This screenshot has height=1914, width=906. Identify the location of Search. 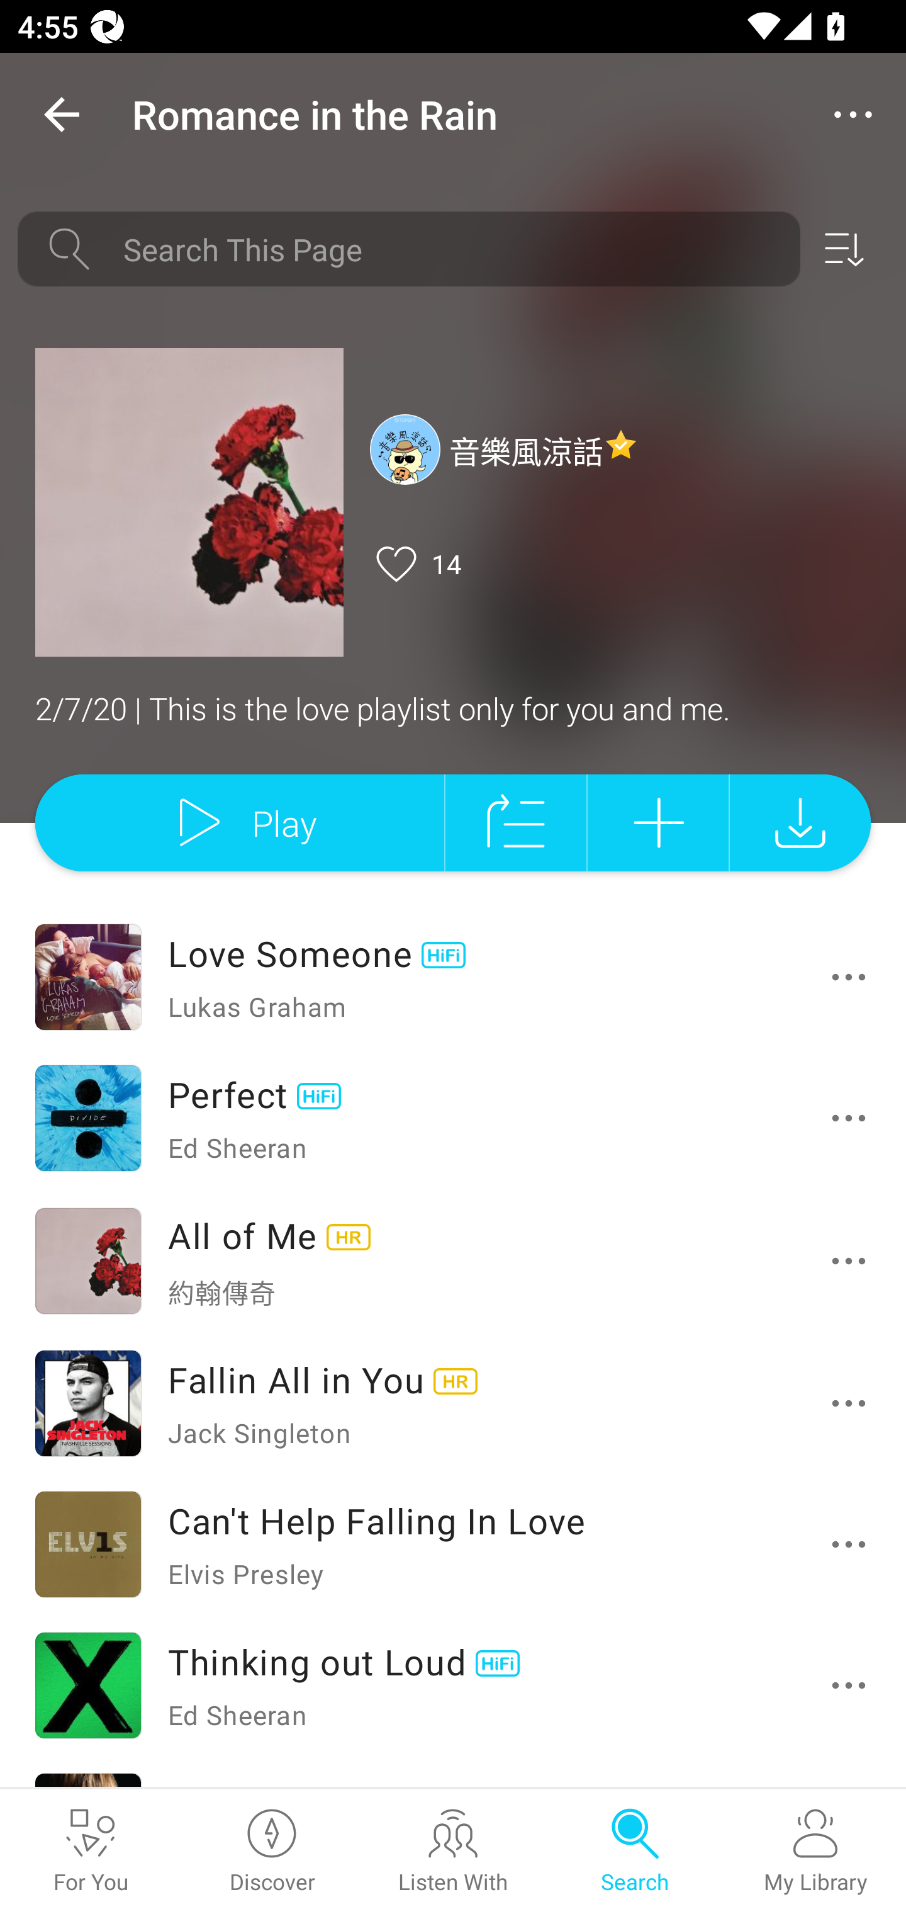
(634, 1852).